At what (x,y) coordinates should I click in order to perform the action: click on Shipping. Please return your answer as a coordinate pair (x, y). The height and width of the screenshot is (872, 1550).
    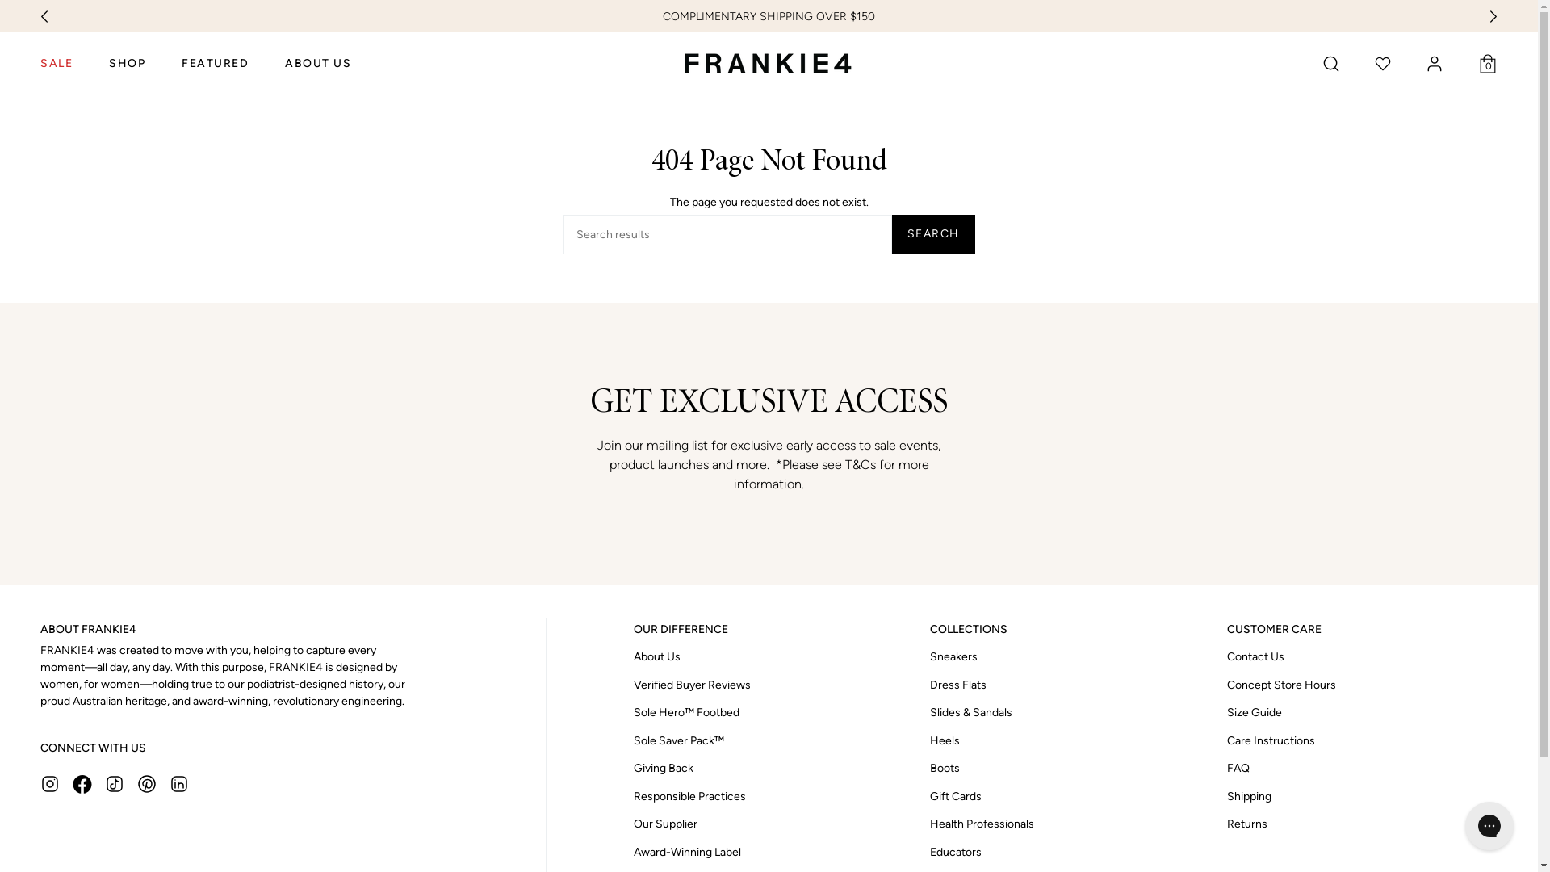
    Looking at the image, I should click on (1250, 796).